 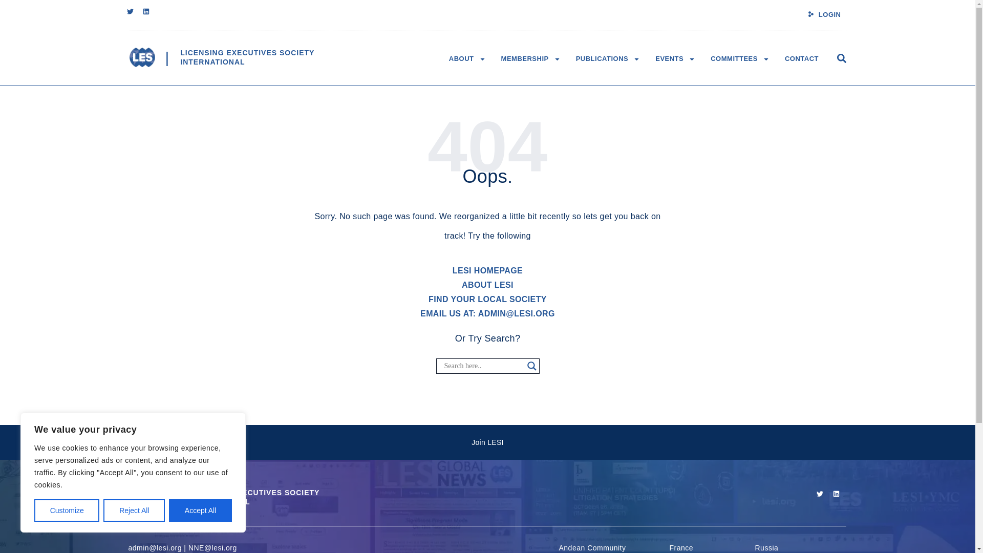 What do you see at coordinates (247, 57) in the screenshot?
I see `Accept All` at bounding box center [247, 57].